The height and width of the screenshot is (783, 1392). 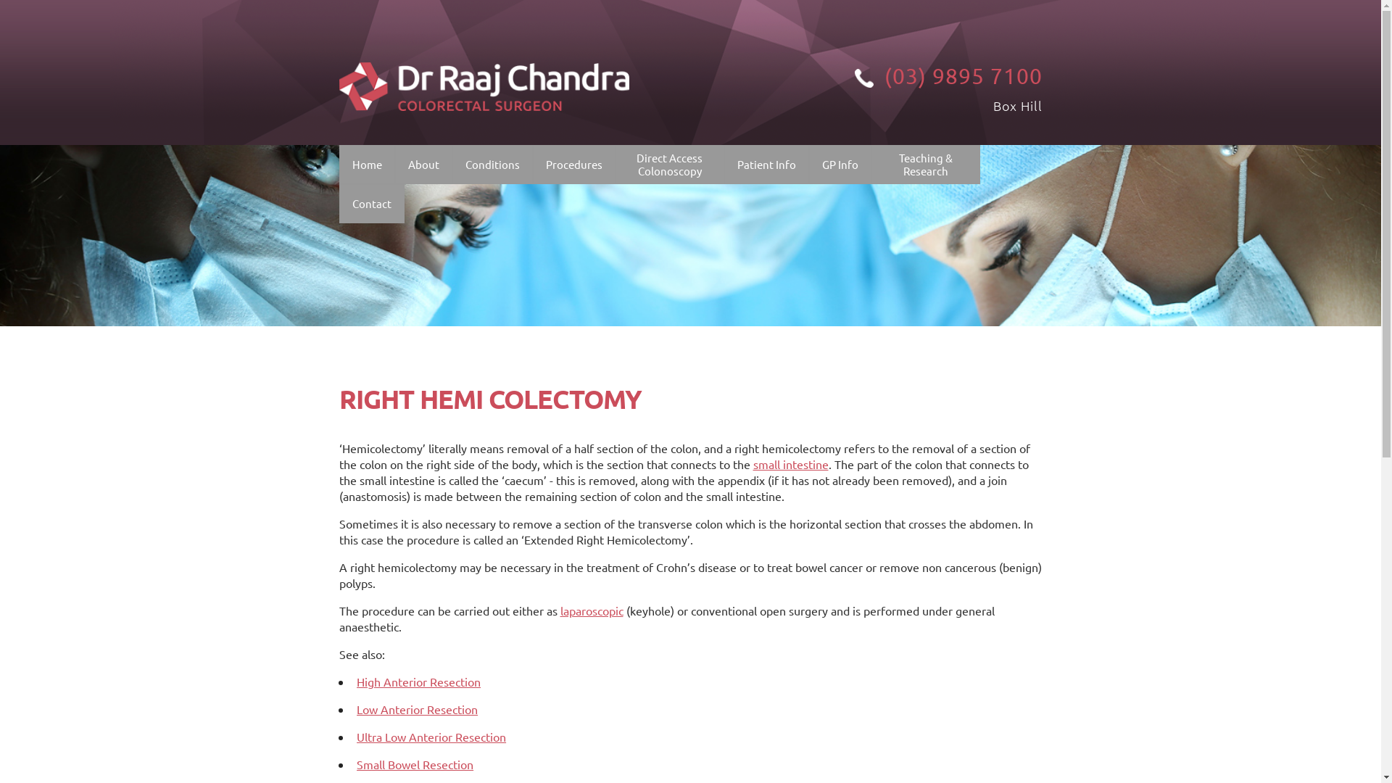 I want to click on Diverticular disease, so click(x=554, y=303).